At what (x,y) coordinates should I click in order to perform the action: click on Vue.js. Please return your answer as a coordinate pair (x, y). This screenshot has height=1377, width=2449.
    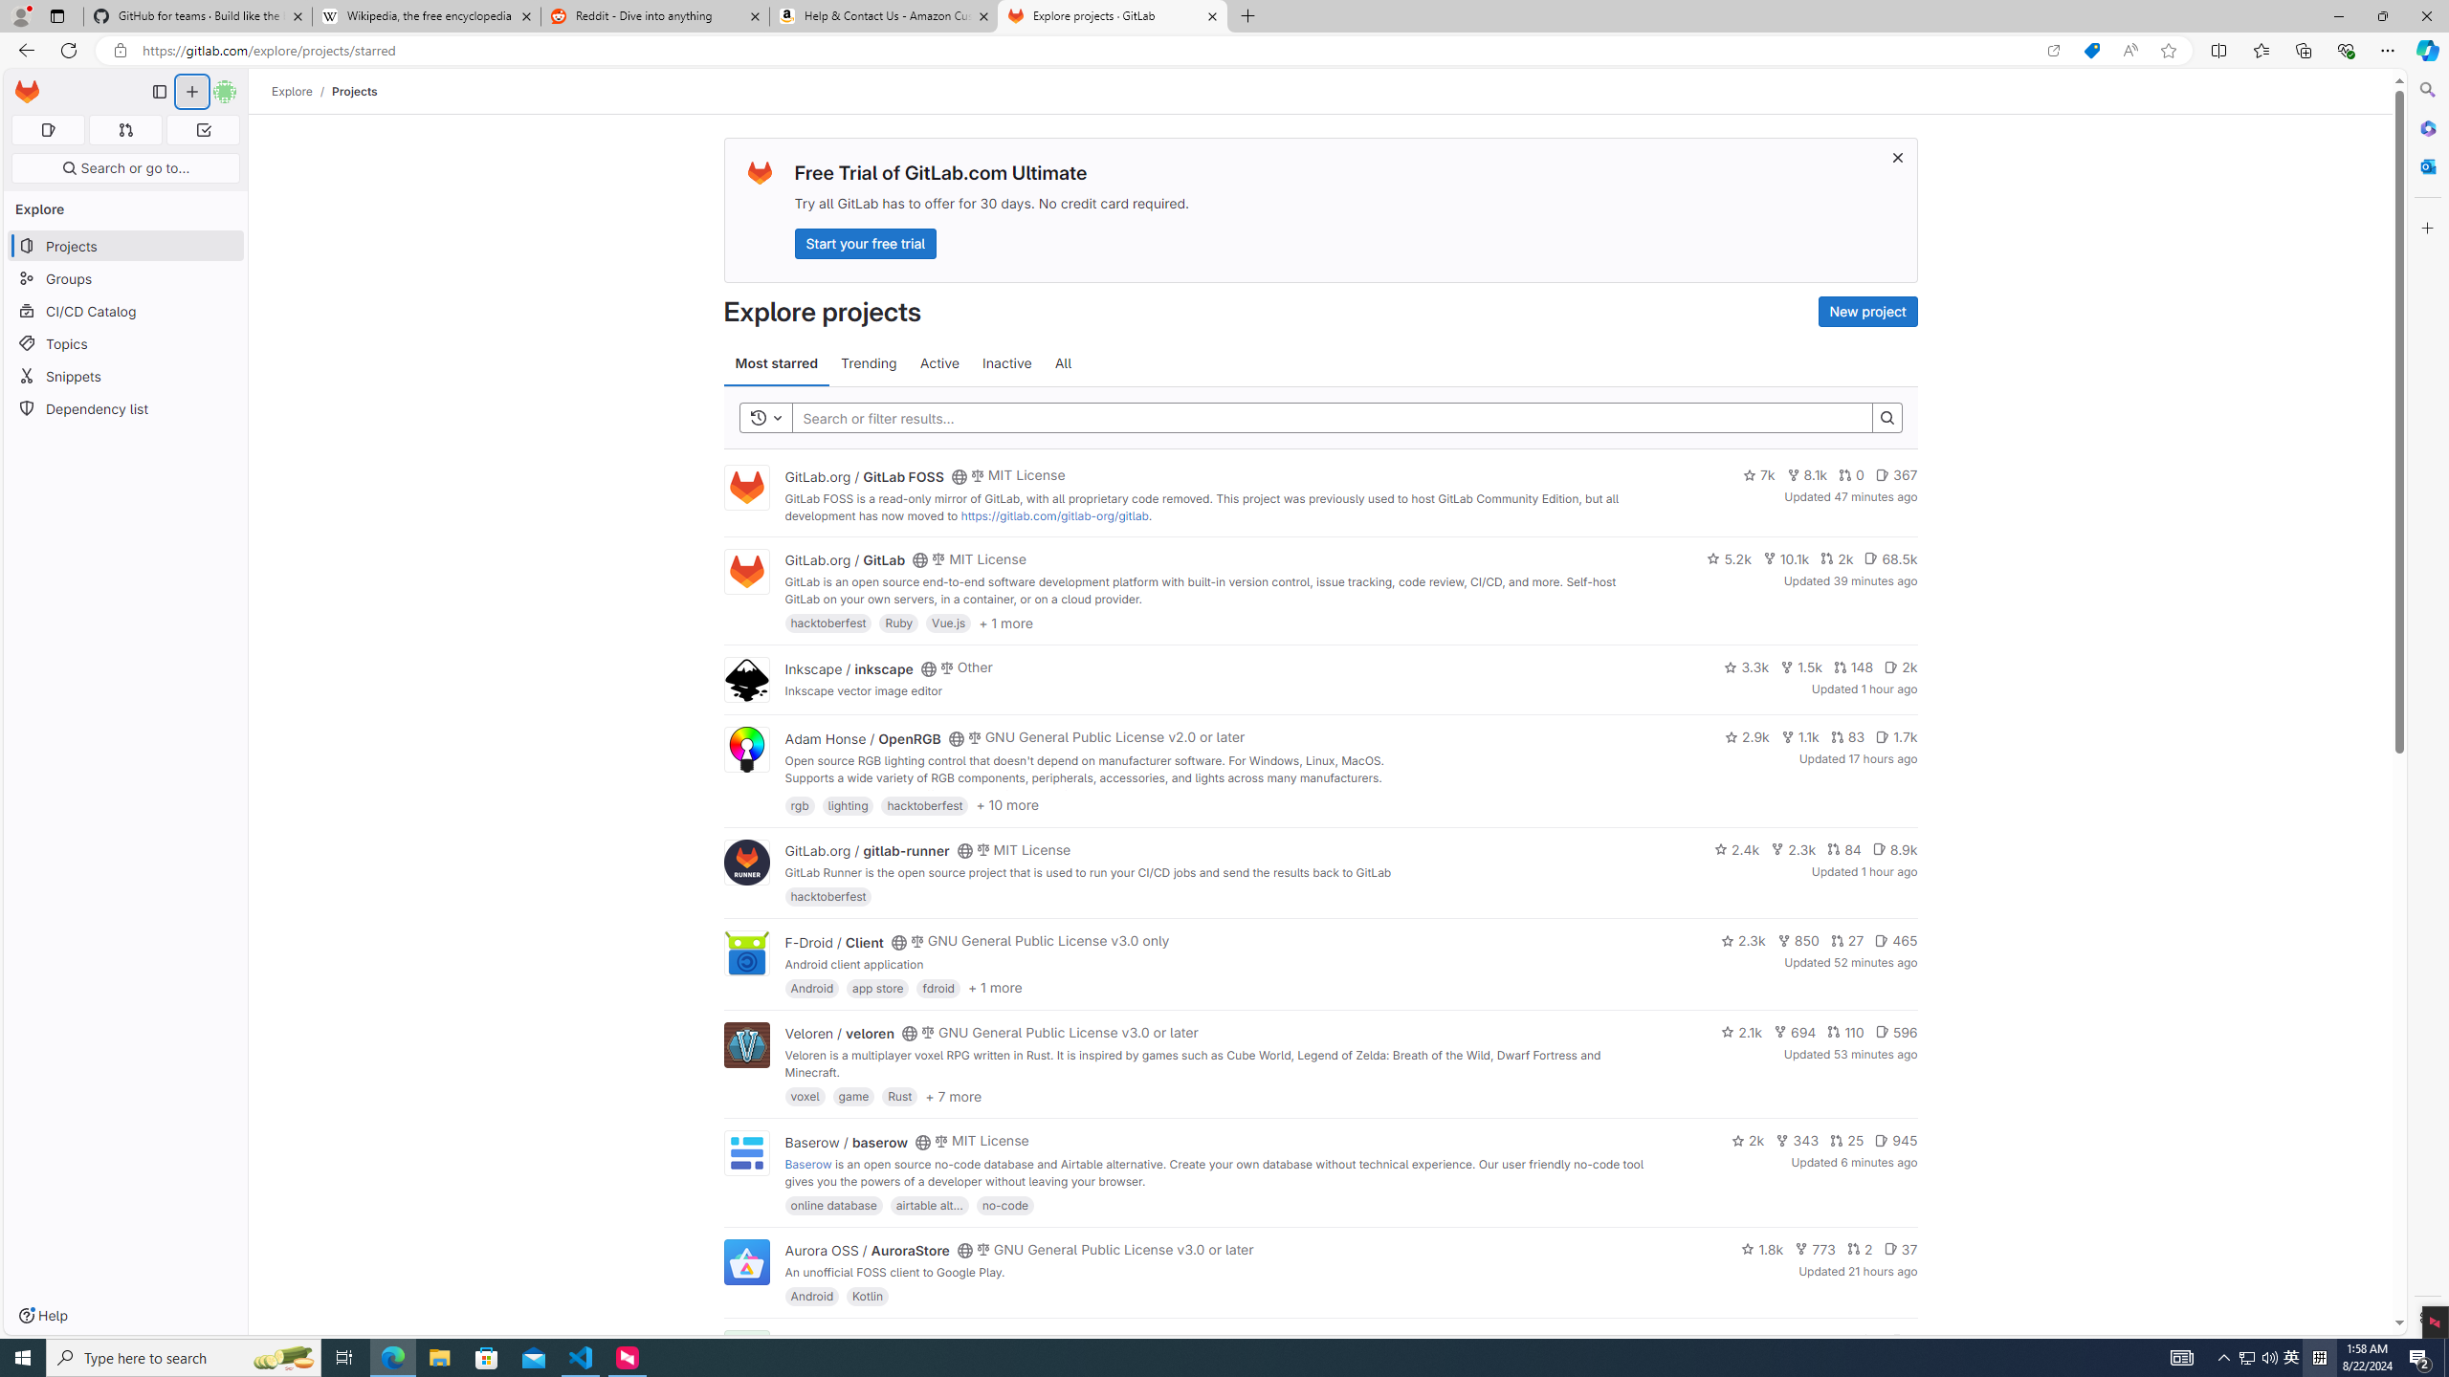
    Looking at the image, I should click on (949, 623).